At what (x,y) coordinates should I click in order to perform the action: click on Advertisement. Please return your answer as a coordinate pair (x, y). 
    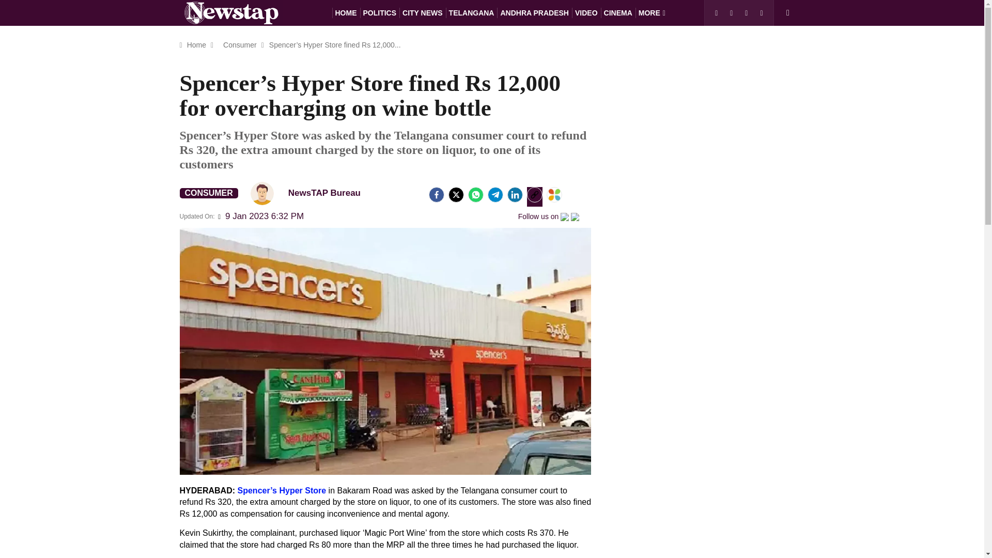
    Looking at the image, I should click on (716, 452).